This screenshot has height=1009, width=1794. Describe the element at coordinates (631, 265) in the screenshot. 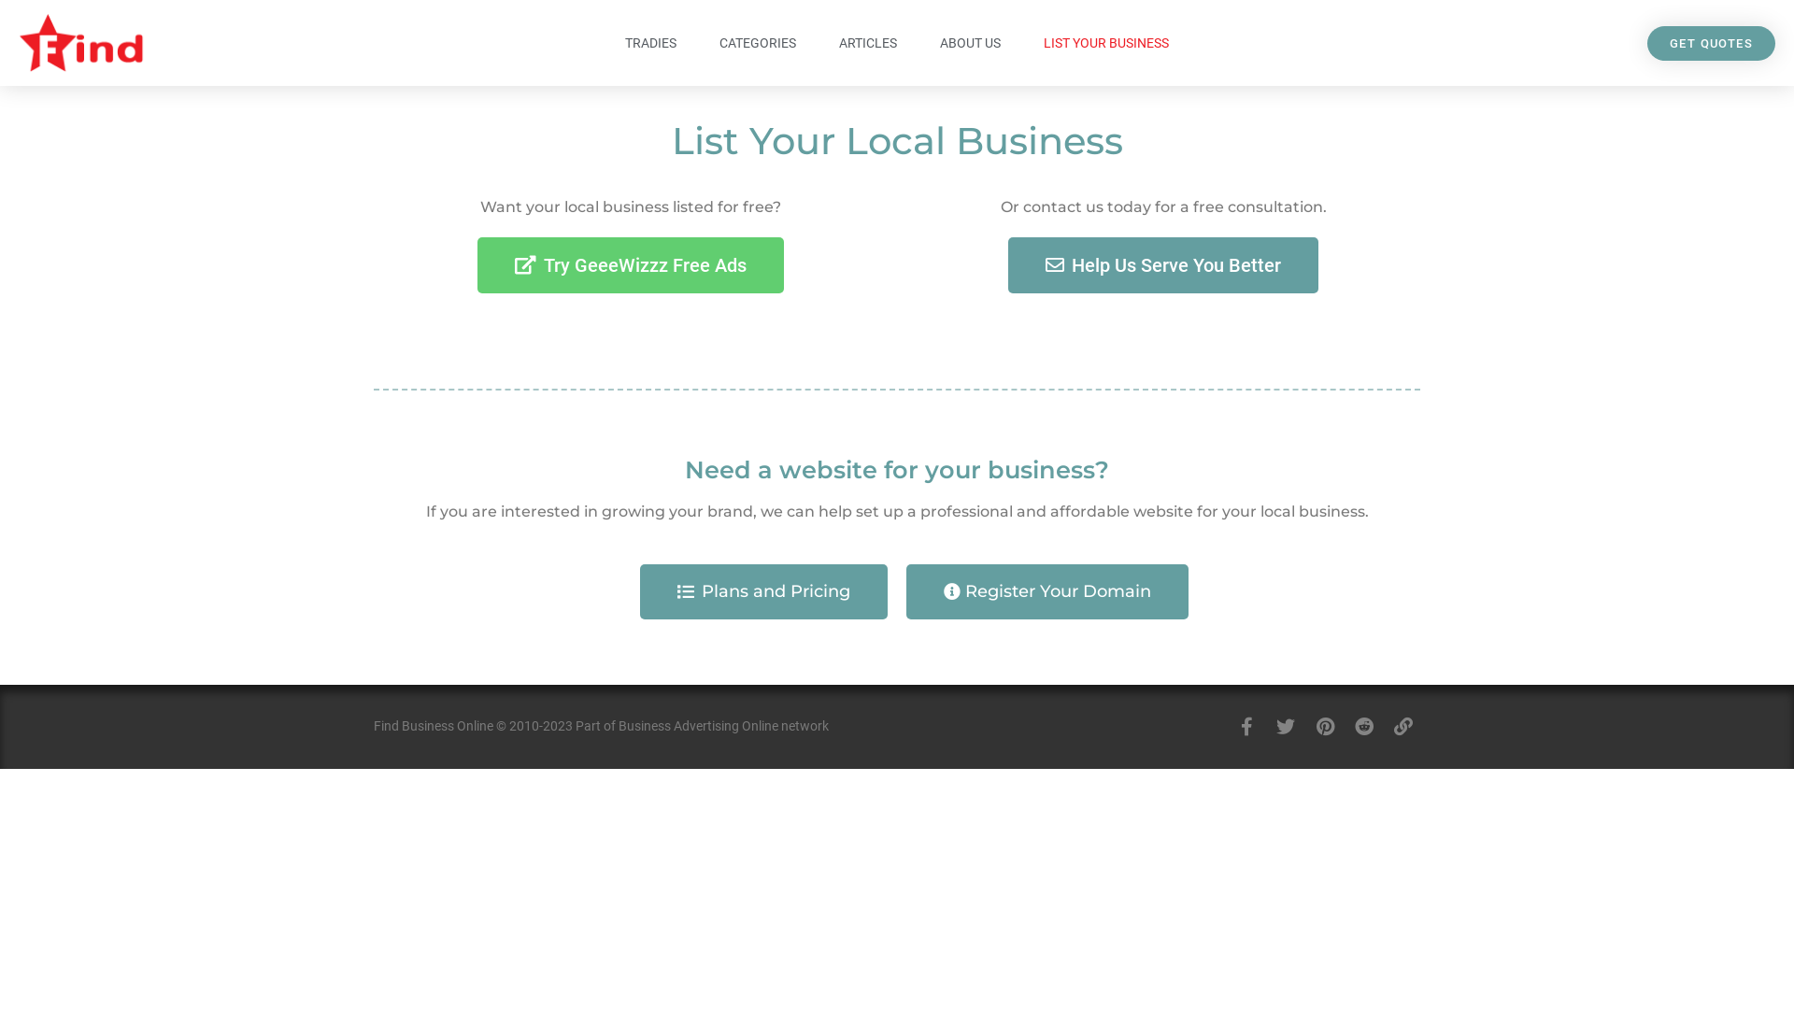

I see `Try GeeeWizzz Free Ads` at that location.